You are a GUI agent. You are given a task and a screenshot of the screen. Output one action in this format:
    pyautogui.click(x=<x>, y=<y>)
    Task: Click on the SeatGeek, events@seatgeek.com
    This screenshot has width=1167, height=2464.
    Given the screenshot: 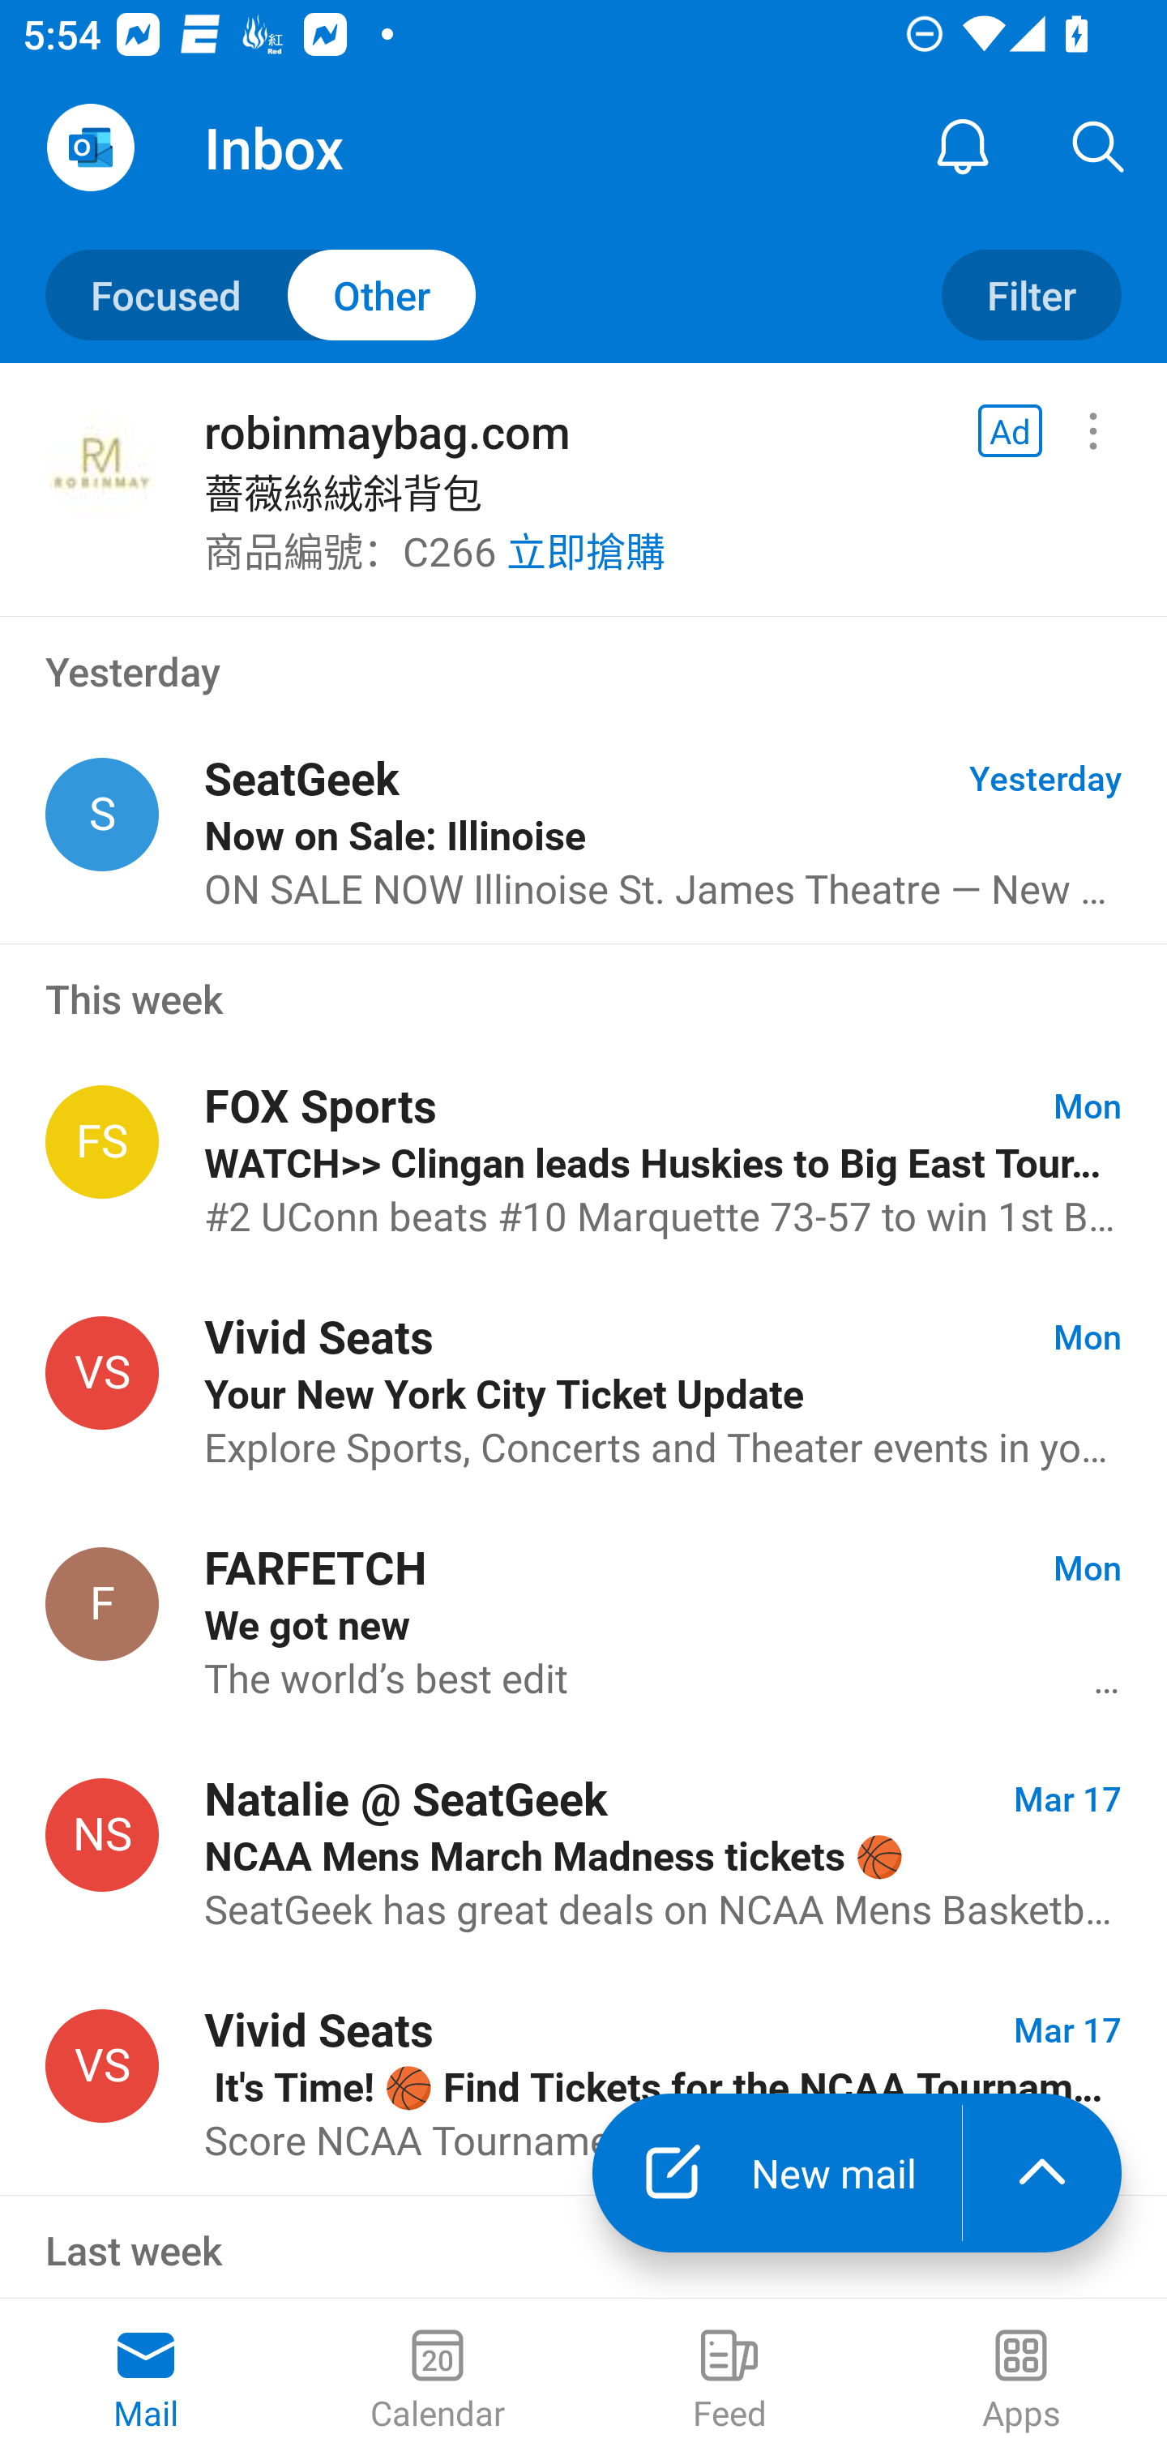 What is the action you would take?
    pyautogui.click(x=102, y=815)
    